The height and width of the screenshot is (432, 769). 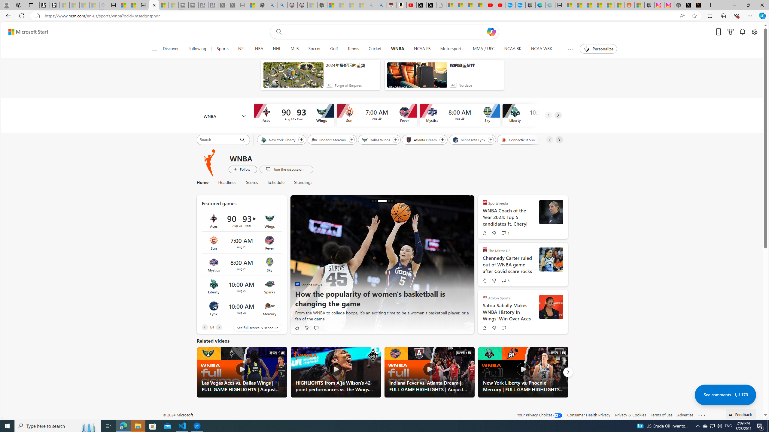 I want to click on Class: around-the-league-card, so click(x=241, y=308).